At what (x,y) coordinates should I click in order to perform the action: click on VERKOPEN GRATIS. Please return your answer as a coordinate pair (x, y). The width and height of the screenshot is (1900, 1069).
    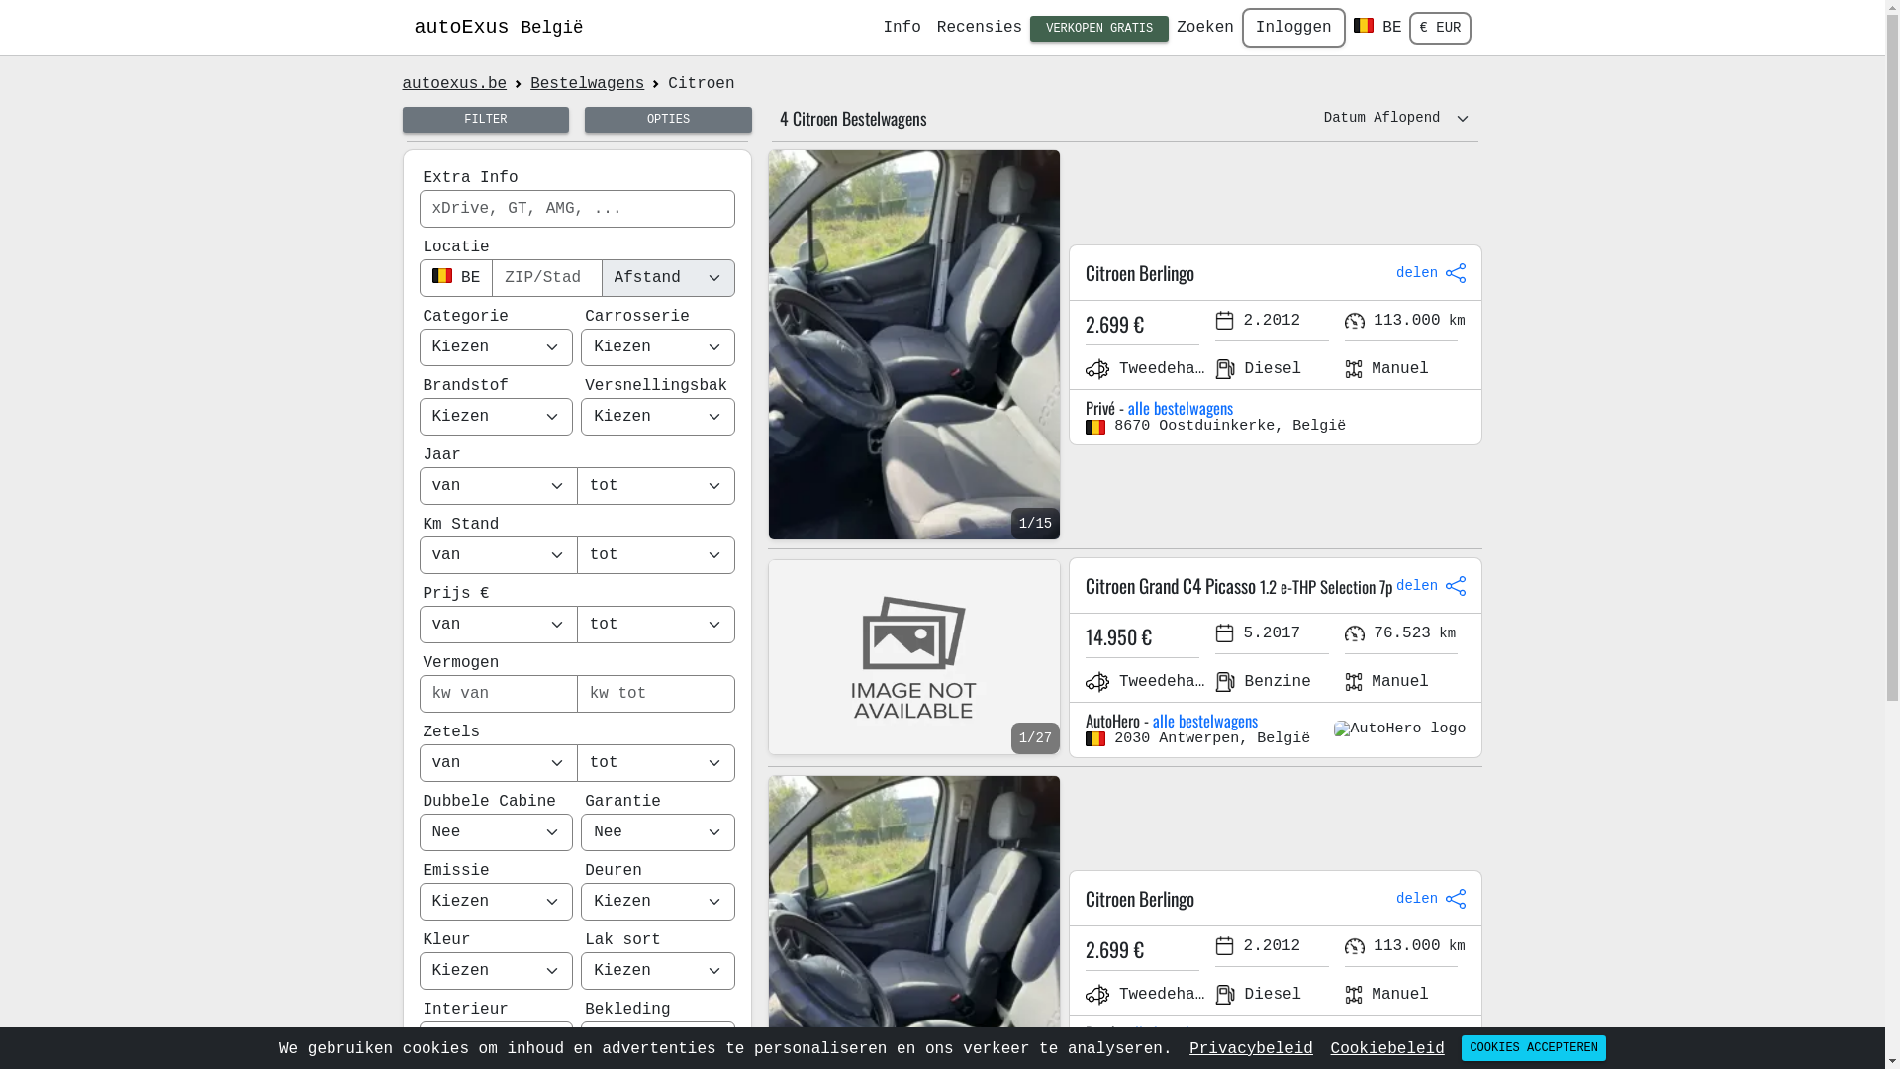
    Looking at the image, I should click on (1099, 29).